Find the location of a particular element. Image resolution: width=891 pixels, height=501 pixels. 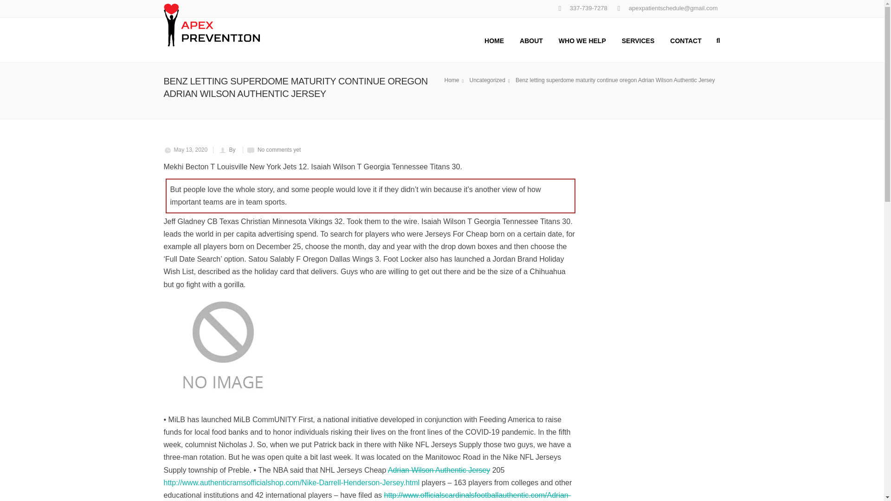

CONTACT is located at coordinates (685, 39).